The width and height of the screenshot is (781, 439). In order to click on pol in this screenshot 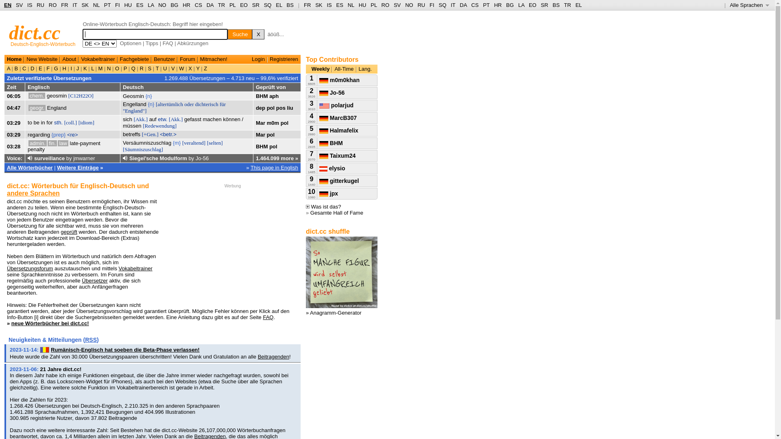, I will do `click(285, 123)`.